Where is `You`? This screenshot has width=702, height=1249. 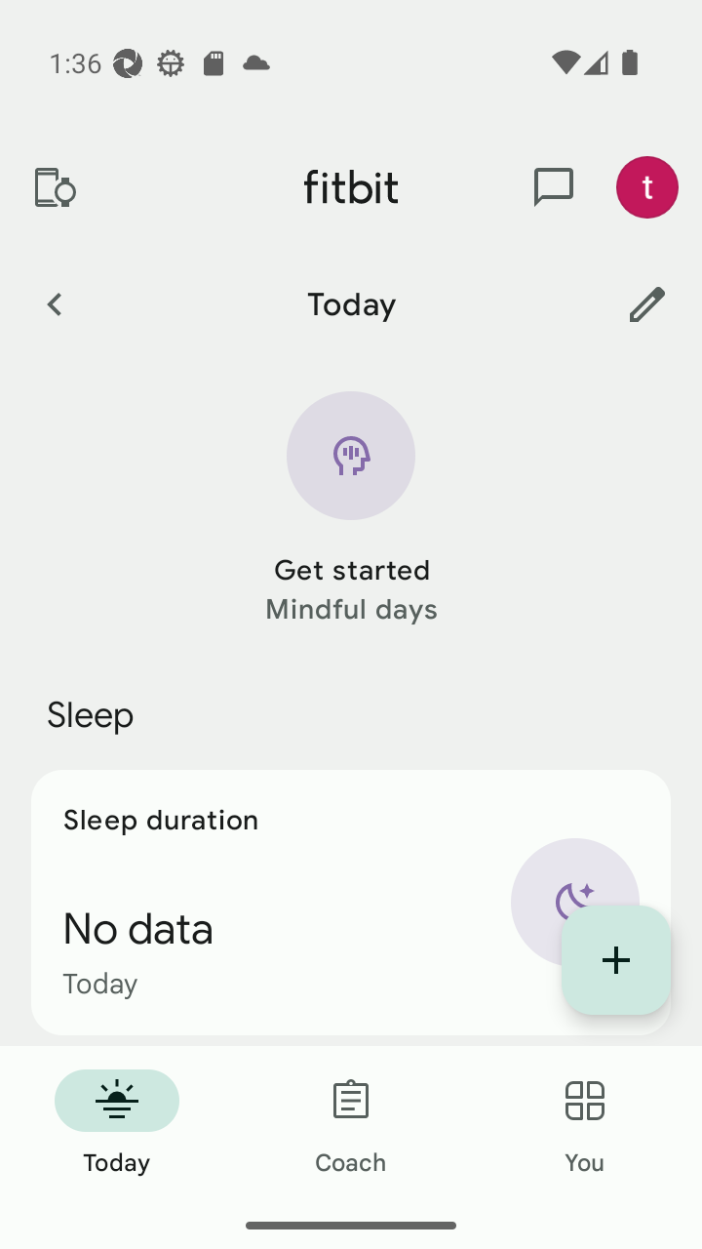 You is located at coordinates (585, 1124).